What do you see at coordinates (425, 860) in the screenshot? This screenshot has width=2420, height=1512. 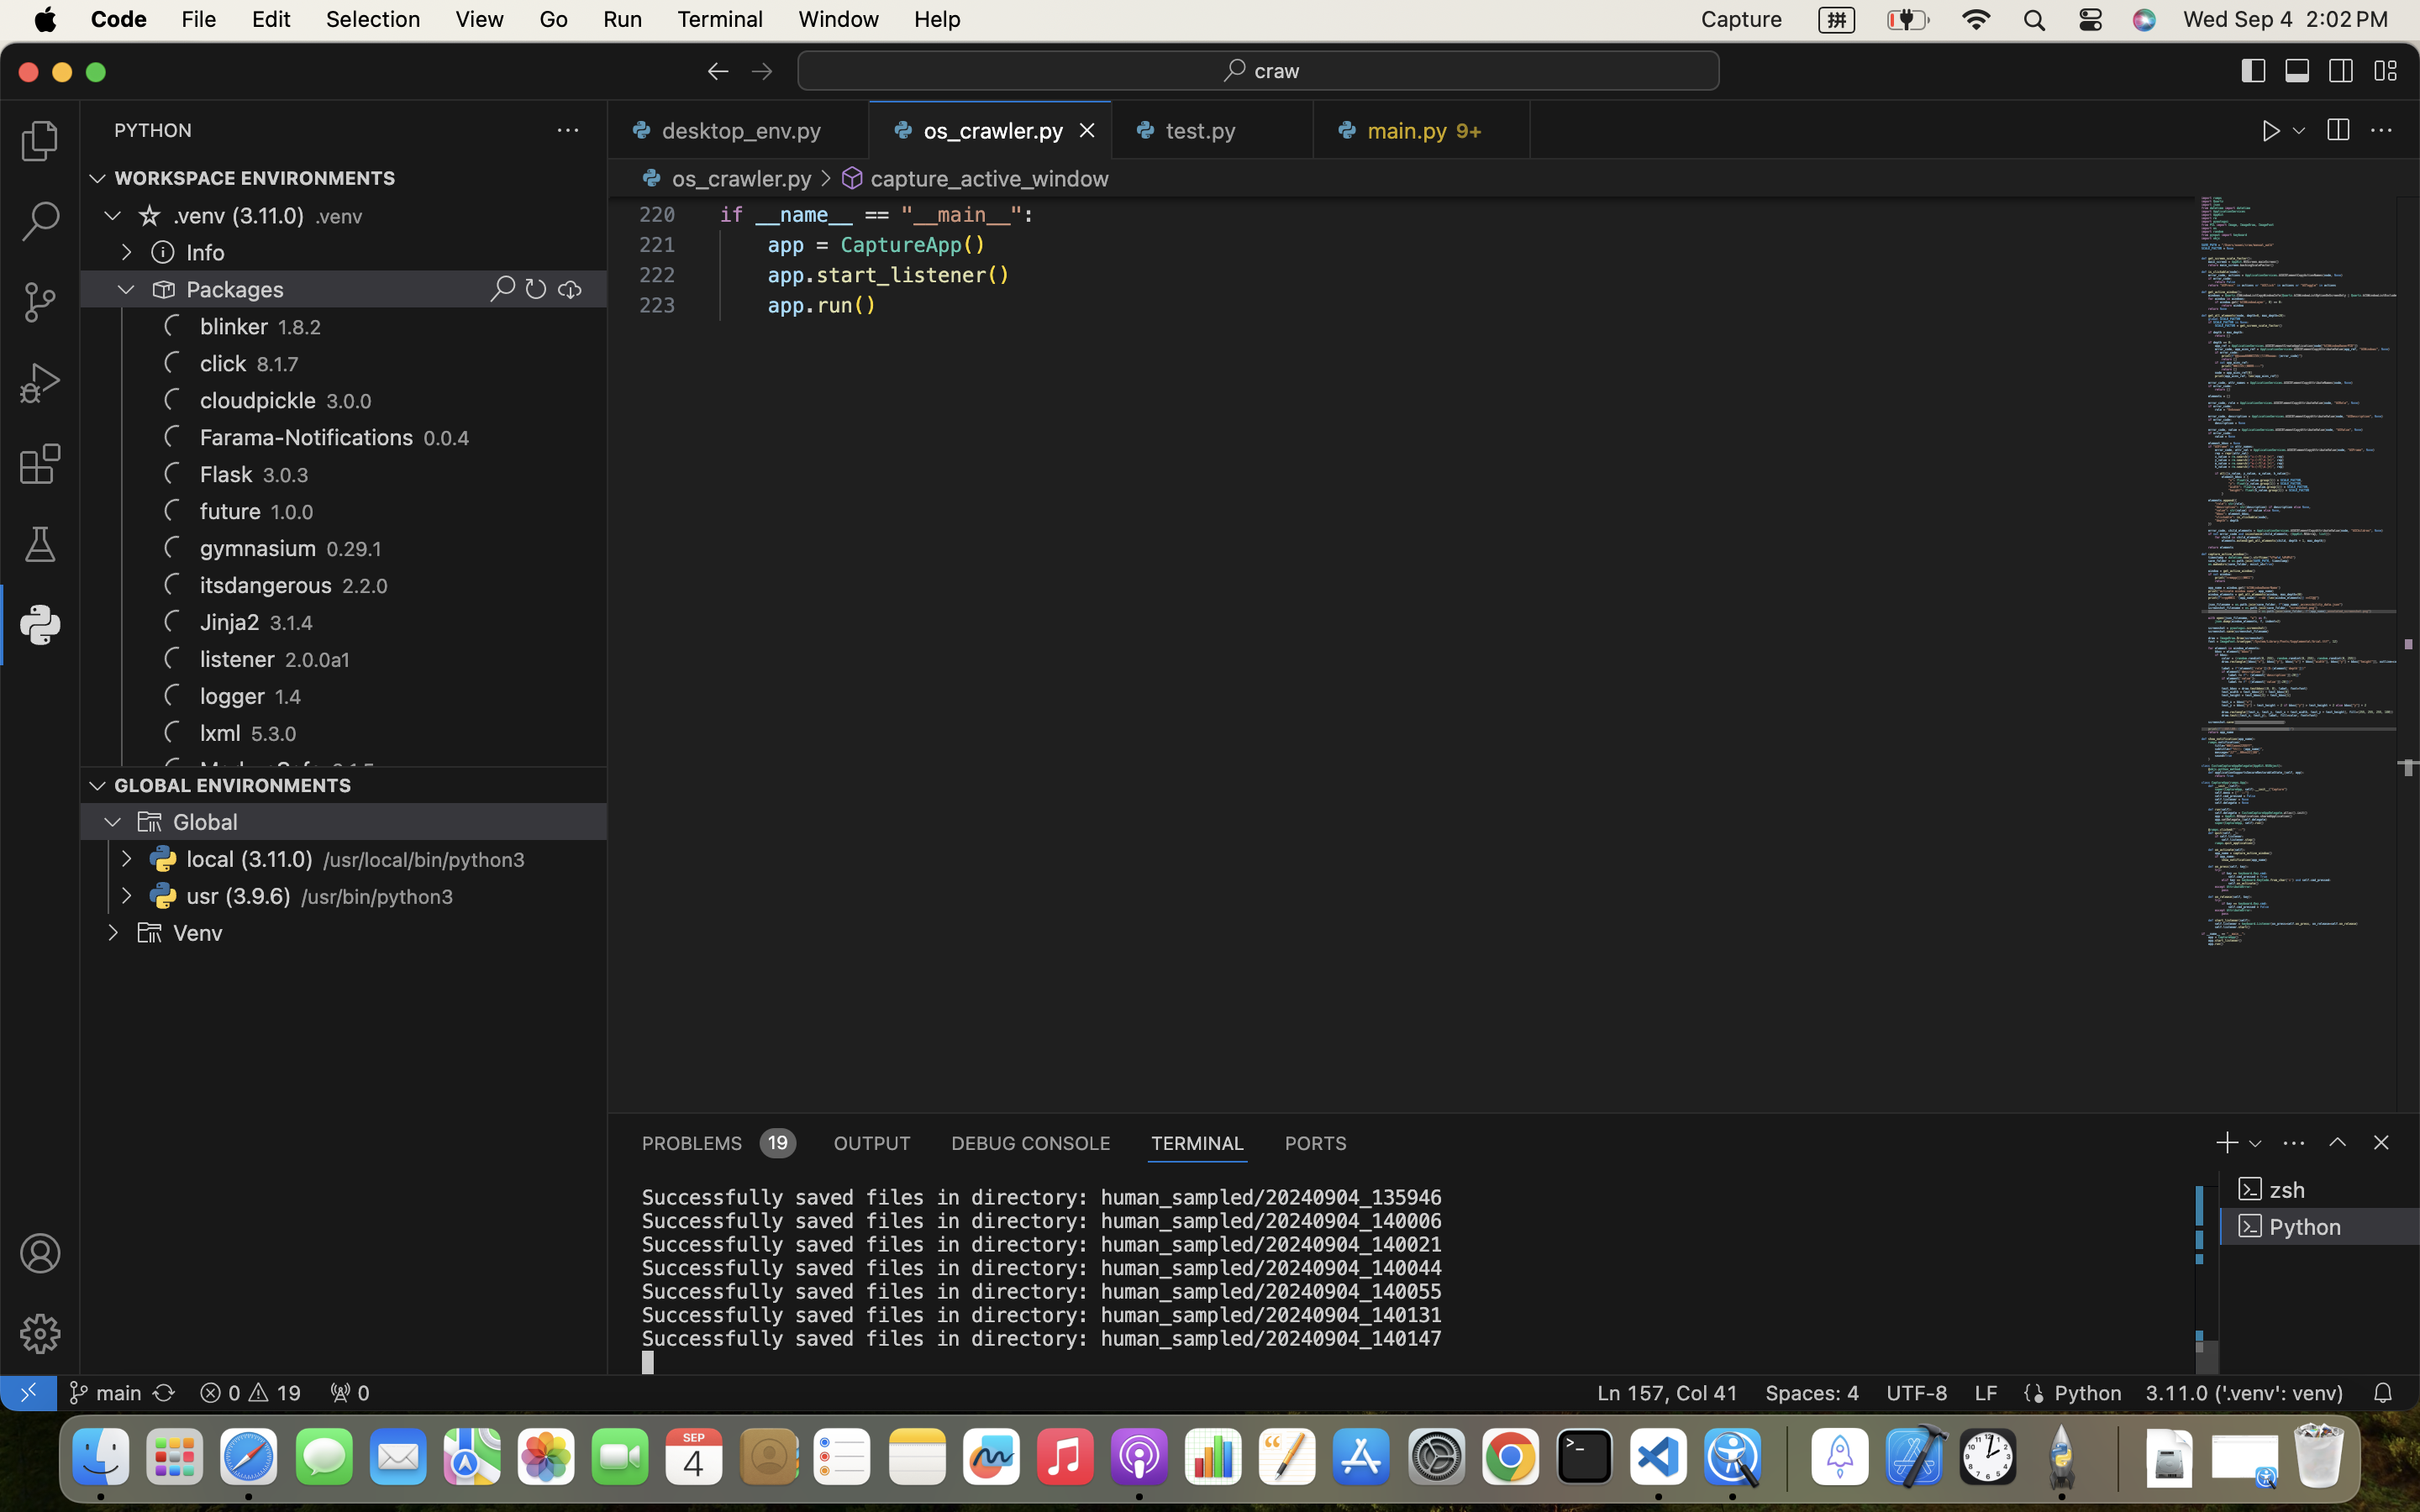 I see `/usr/local/bin/python3` at bounding box center [425, 860].